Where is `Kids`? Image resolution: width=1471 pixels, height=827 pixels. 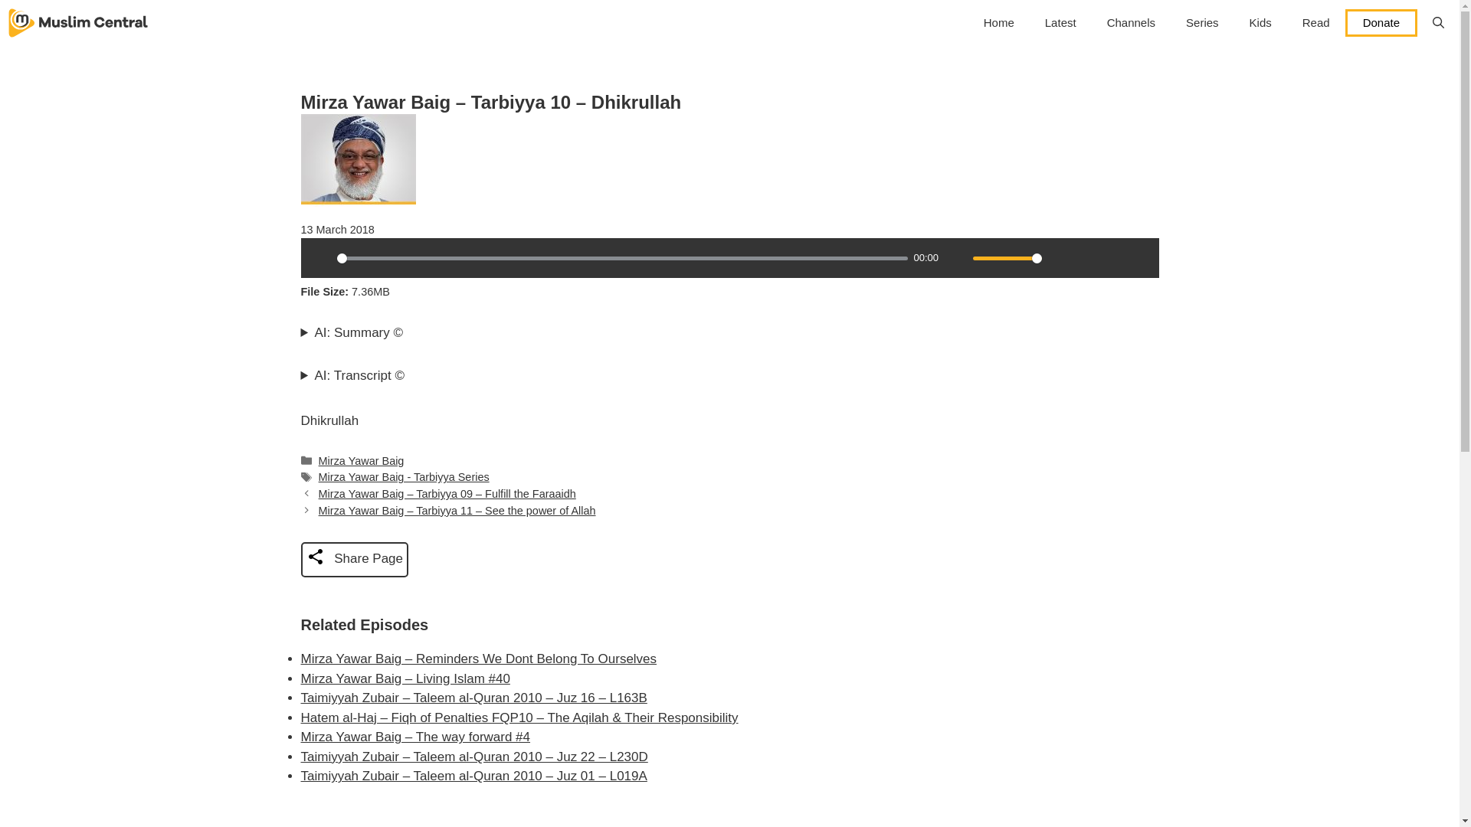 Kids is located at coordinates (1260, 23).